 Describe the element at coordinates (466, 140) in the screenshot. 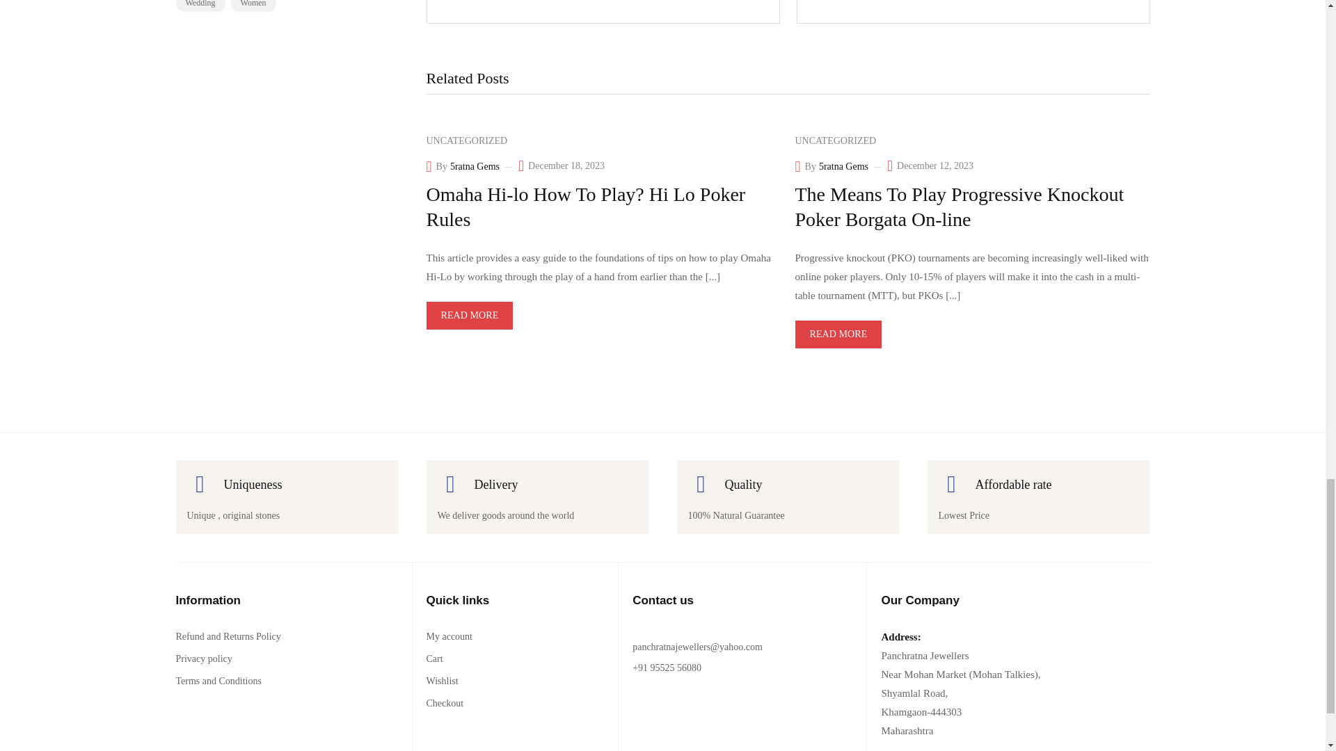

I see `View all posts in Uncategorized` at that location.